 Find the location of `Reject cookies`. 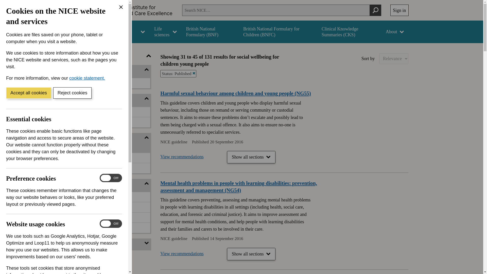

Reject cookies is located at coordinates (72, 93).